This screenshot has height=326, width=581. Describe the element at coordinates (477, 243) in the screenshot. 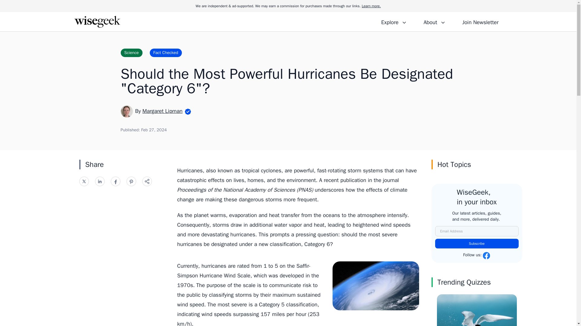

I see `Subscribe` at that location.